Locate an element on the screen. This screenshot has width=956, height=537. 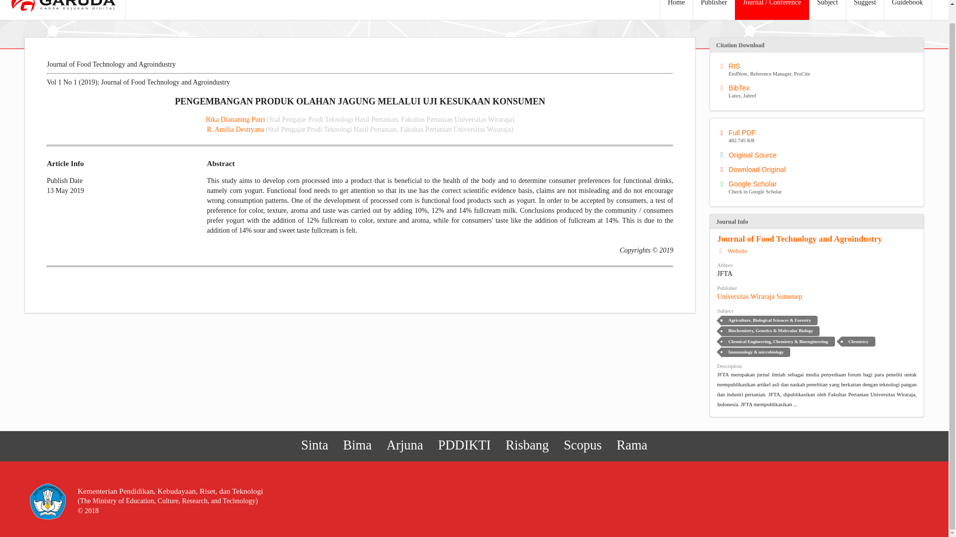
Suggest is located at coordinates (864, 10).